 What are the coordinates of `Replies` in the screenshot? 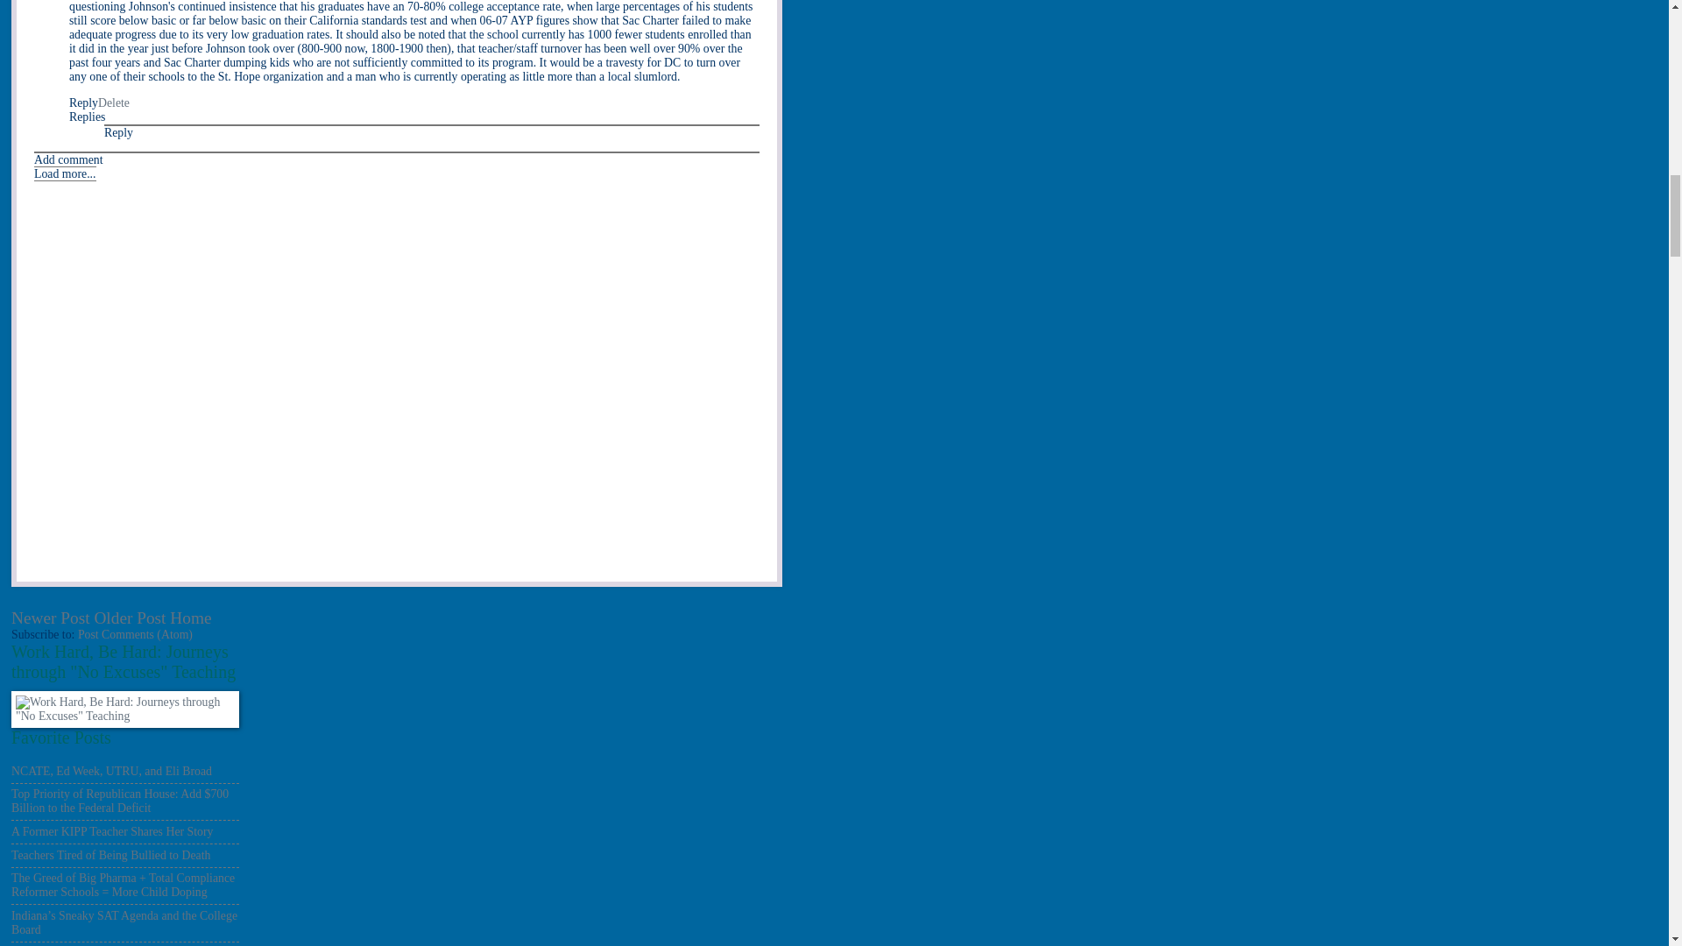 It's located at (86, 117).